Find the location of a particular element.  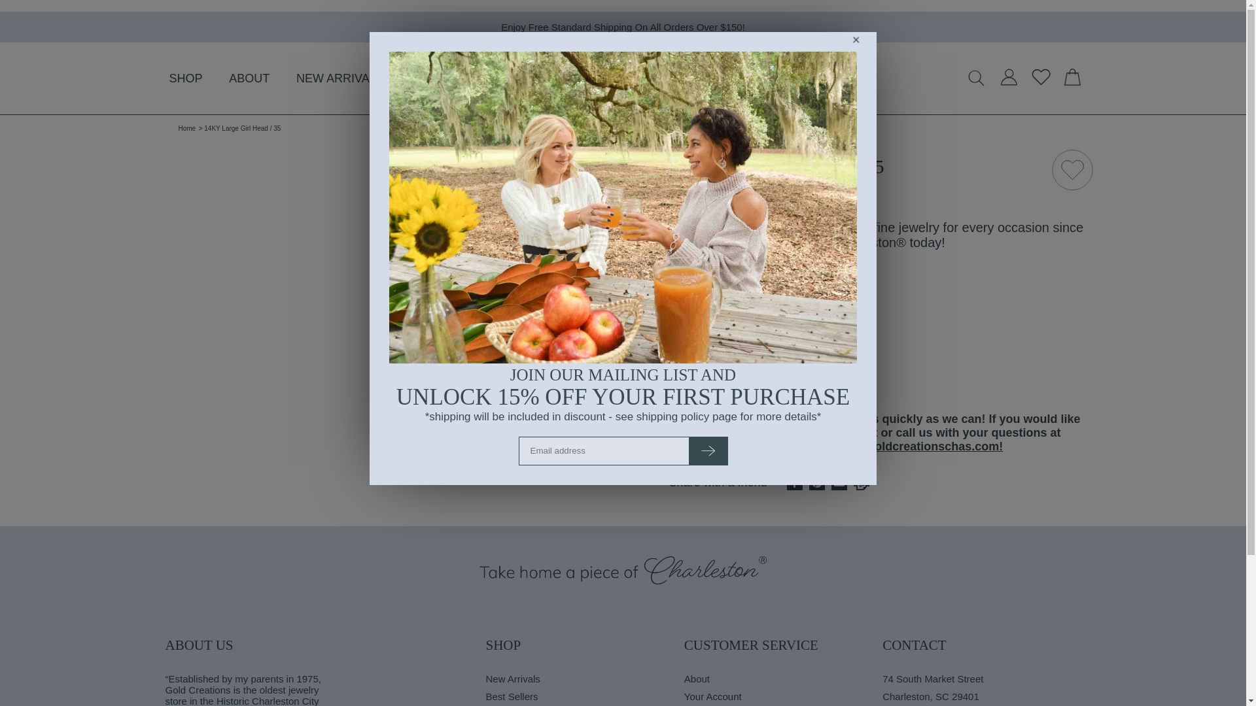

new arrivals is located at coordinates (340, 78).